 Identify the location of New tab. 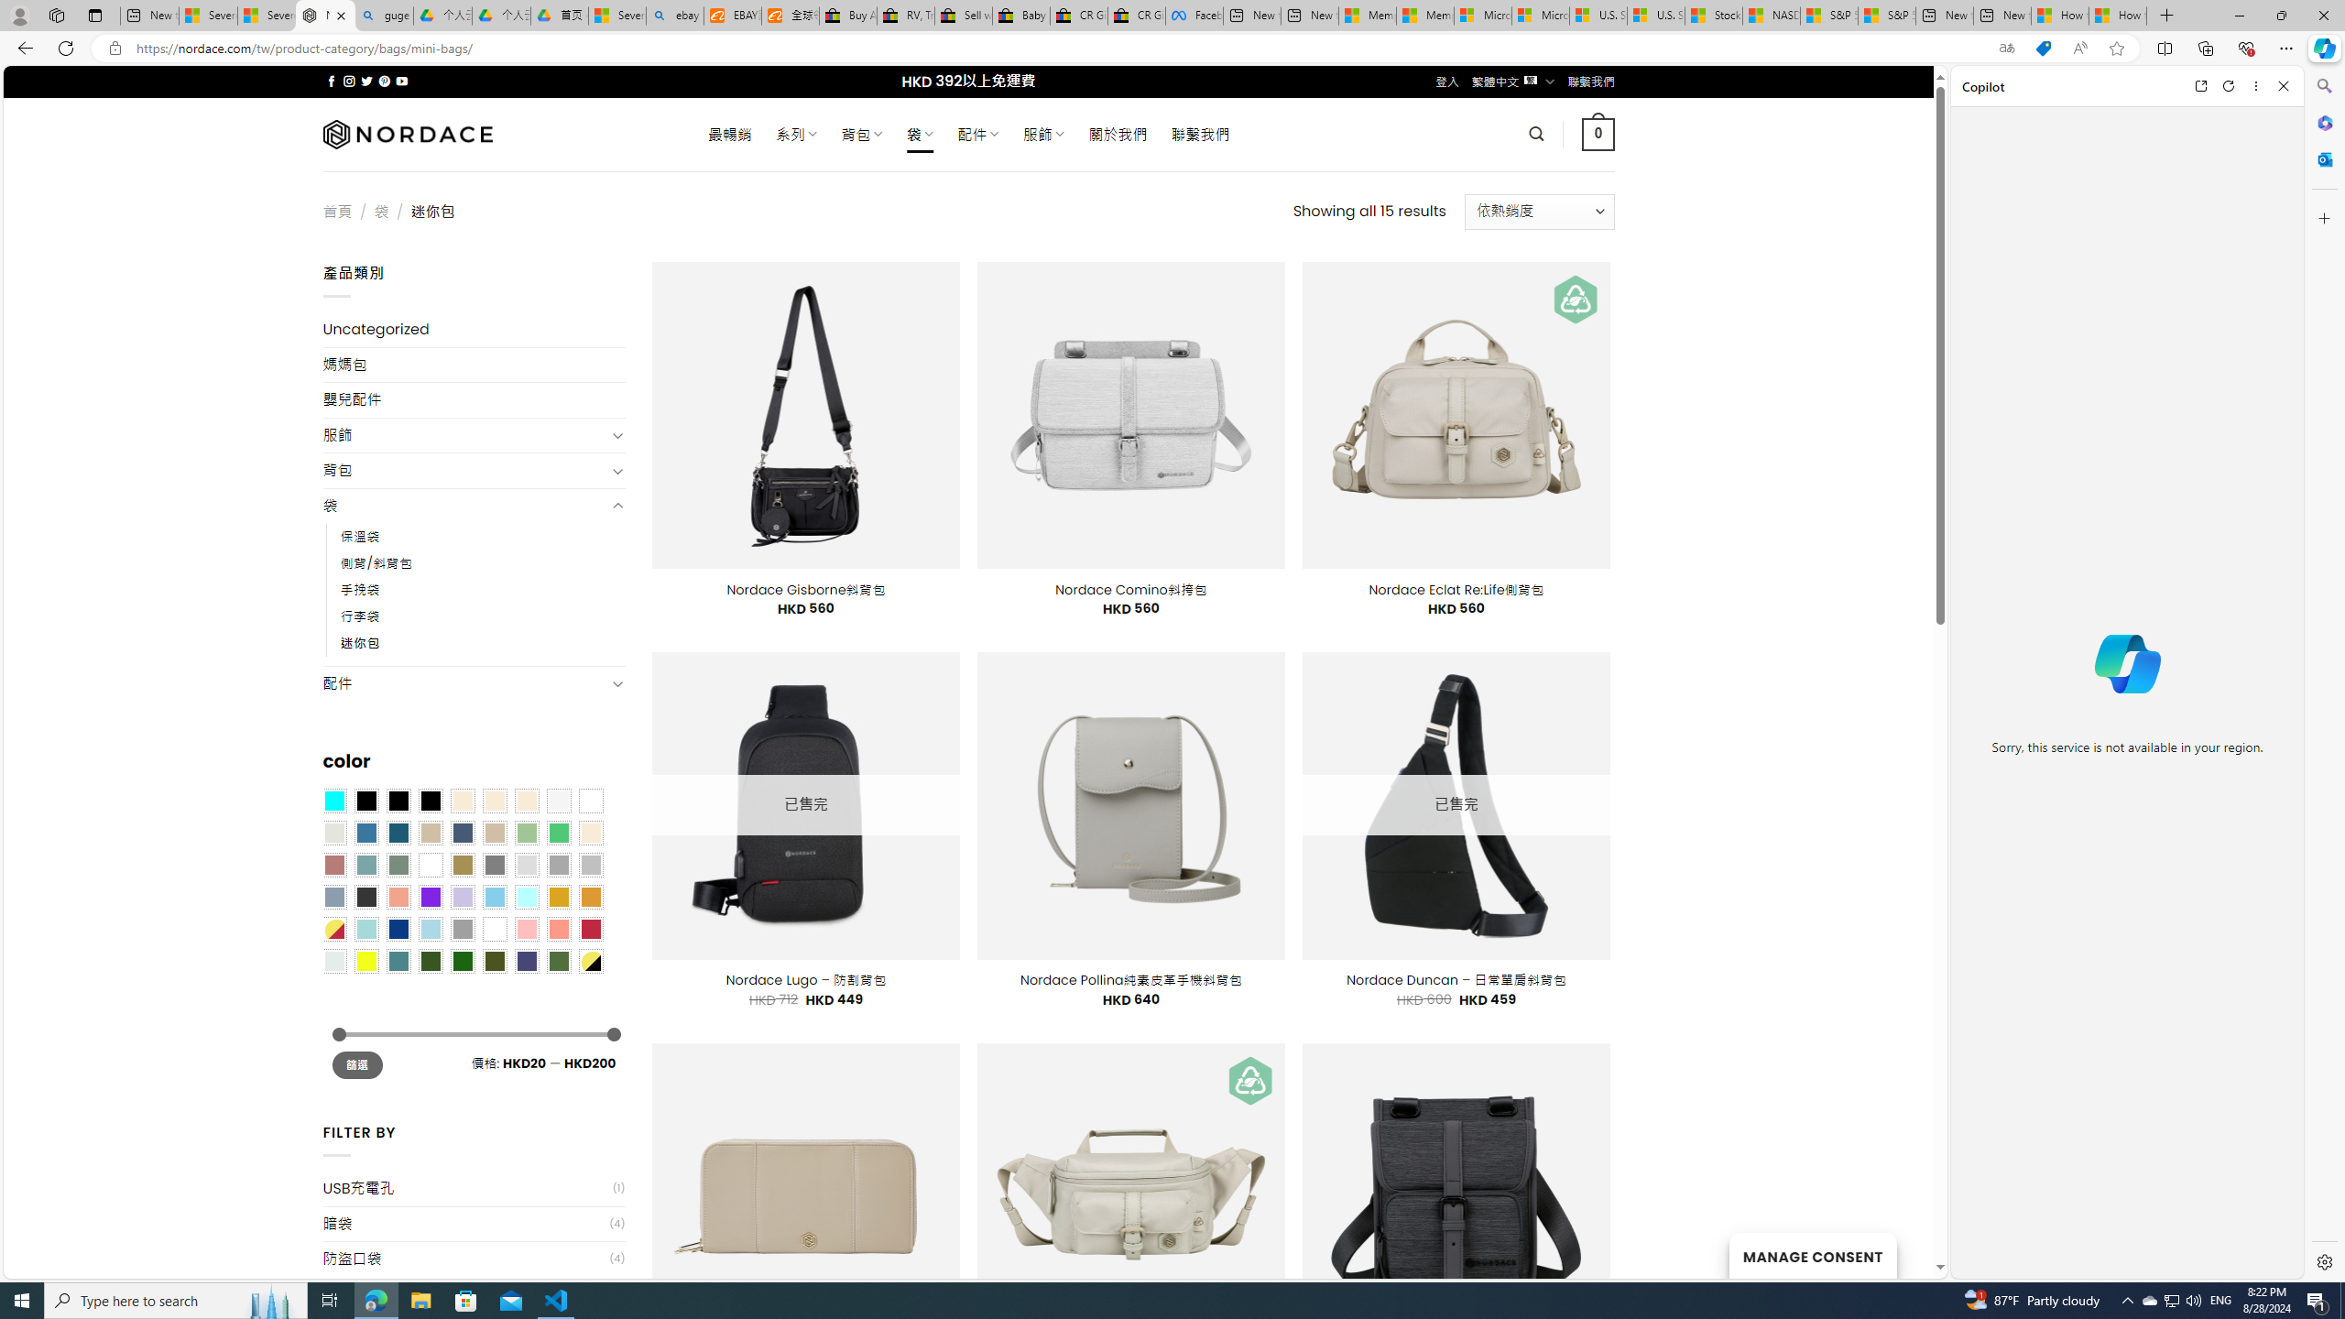
(2002, 16).